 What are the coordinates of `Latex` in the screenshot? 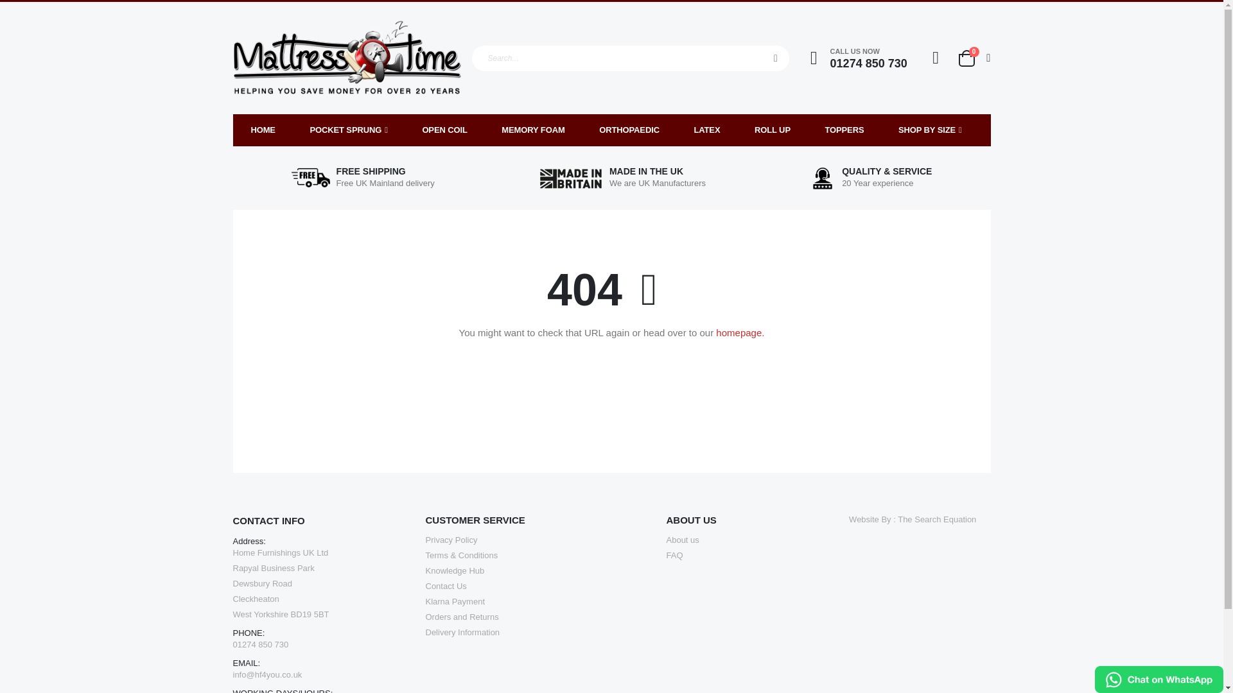 It's located at (973, 58).